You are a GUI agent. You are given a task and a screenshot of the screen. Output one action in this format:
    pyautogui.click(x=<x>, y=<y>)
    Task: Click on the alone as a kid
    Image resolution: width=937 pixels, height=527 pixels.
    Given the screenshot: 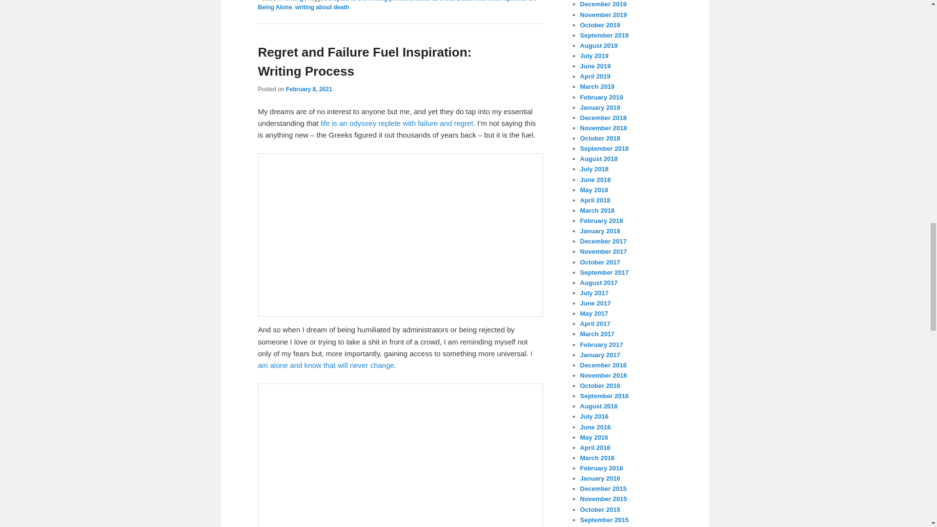 What is the action you would take?
    pyautogui.click(x=434, y=1)
    